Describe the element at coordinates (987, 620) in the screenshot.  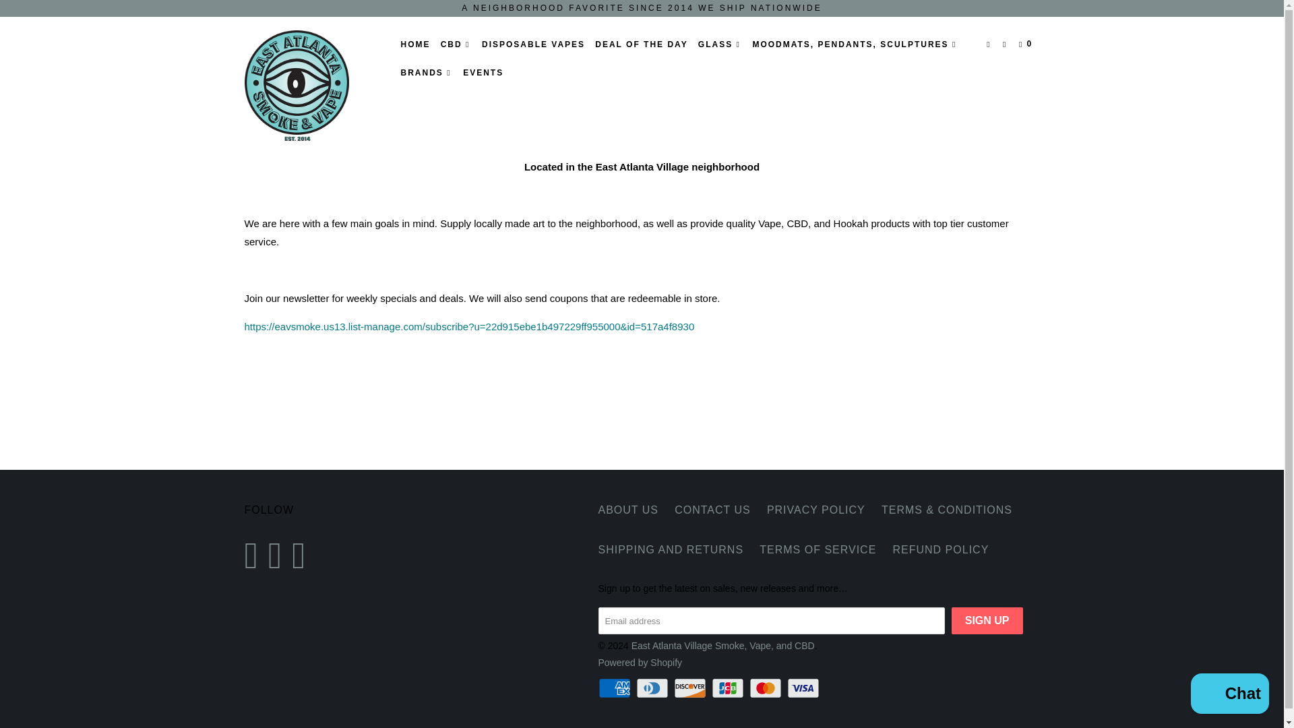
I see `Sign Up` at that location.